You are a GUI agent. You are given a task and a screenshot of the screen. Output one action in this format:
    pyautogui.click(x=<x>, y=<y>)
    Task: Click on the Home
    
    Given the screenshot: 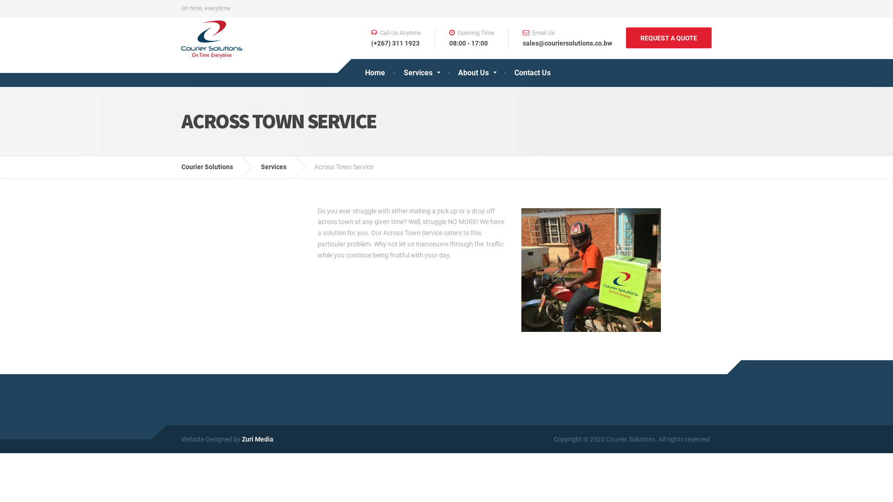 What is the action you would take?
    pyautogui.click(x=375, y=73)
    